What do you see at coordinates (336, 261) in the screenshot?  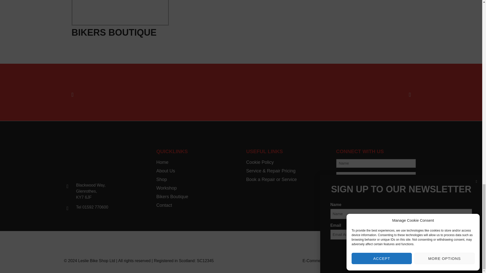 I see `E-Commerce Websites in Scotland by` at bounding box center [336, 261].